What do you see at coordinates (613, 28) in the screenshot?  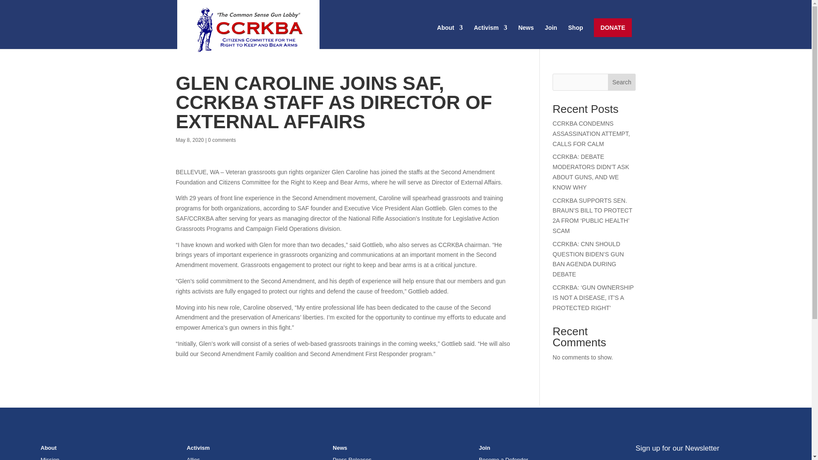 I see `DONATE` at bounding box center [613, 28].